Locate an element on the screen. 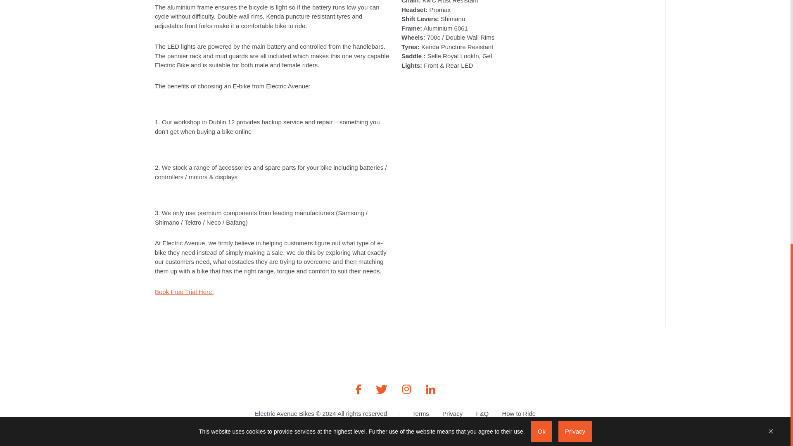 This screenshot has width=793, height=446. Book Free Trial Here! is located at coordinates (184, 292).